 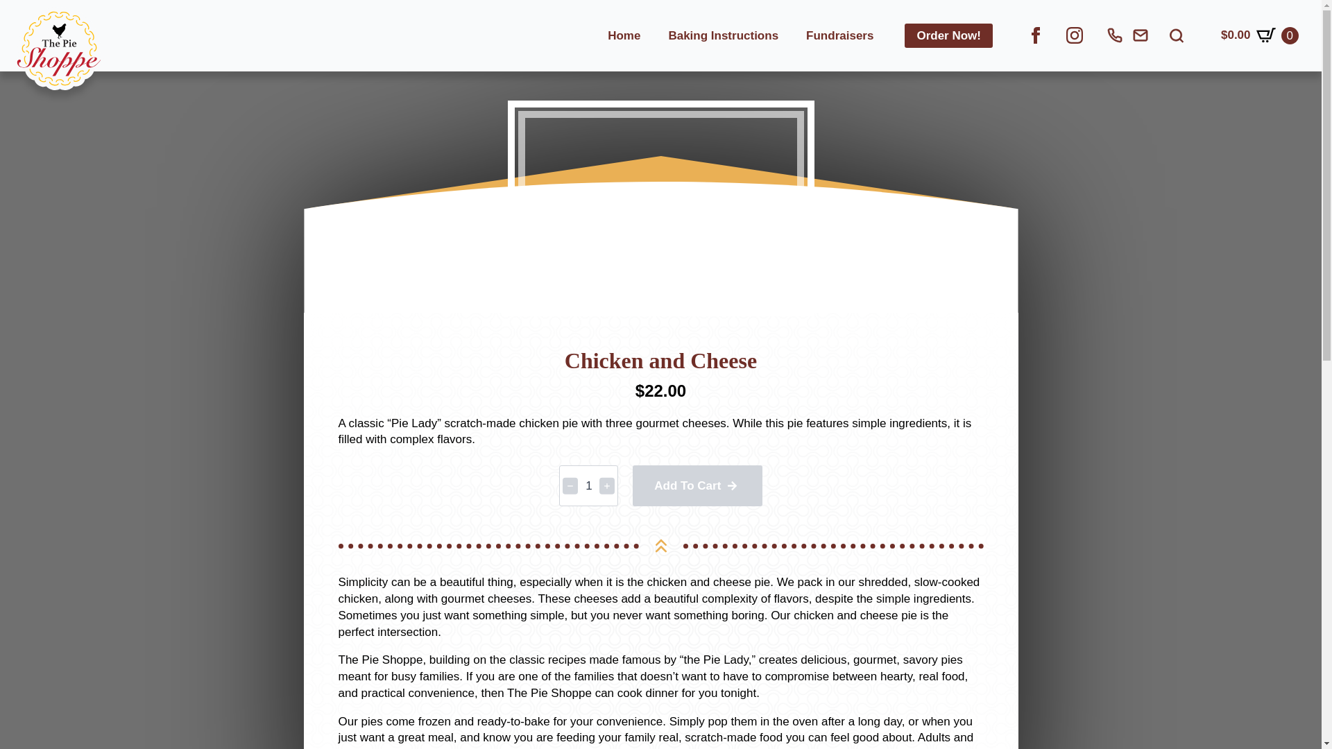 I want to click on Home, so click(x=624, y=35).